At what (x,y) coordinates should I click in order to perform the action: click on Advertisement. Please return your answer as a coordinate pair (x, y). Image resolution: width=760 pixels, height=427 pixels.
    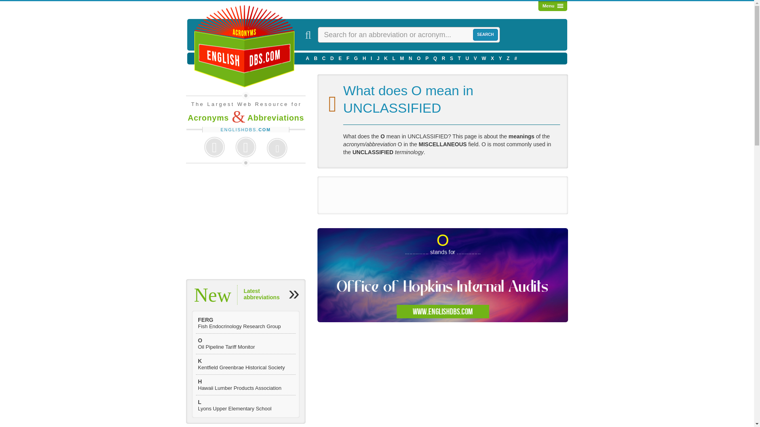
    Looking at the image, I should click on (245, 221).